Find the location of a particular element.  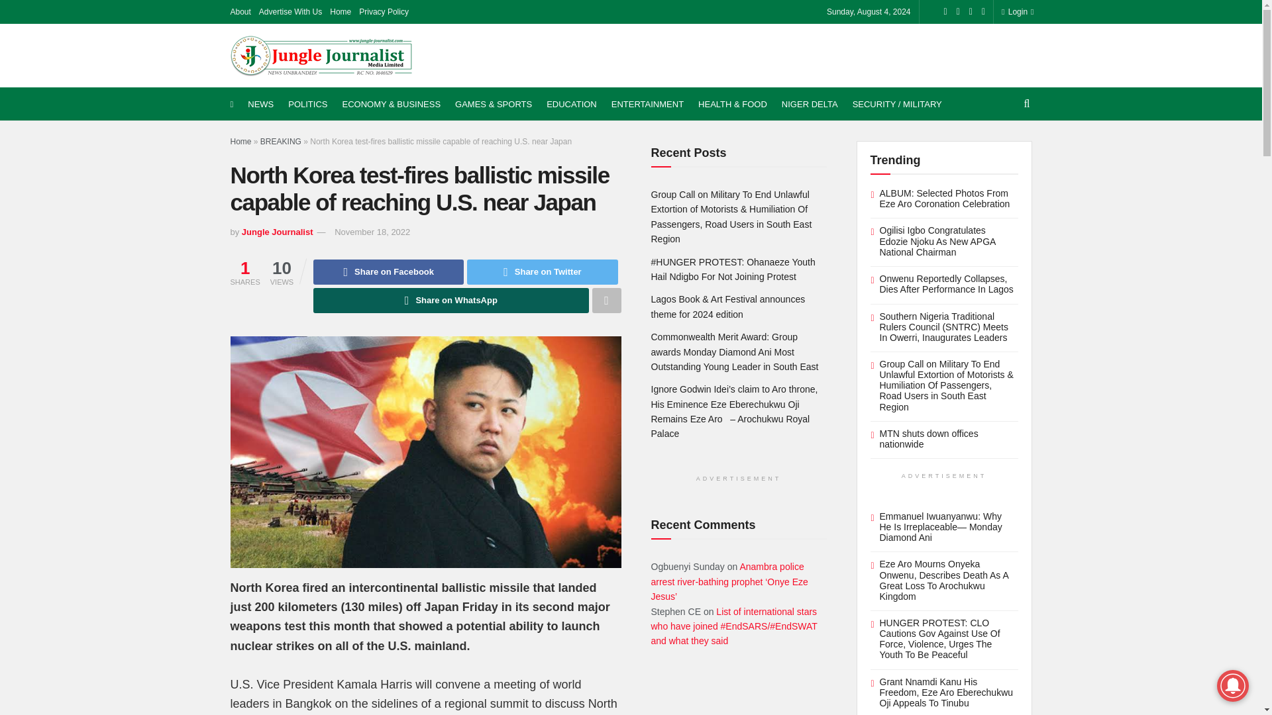

NEWS is located at coordinates (260, 104).